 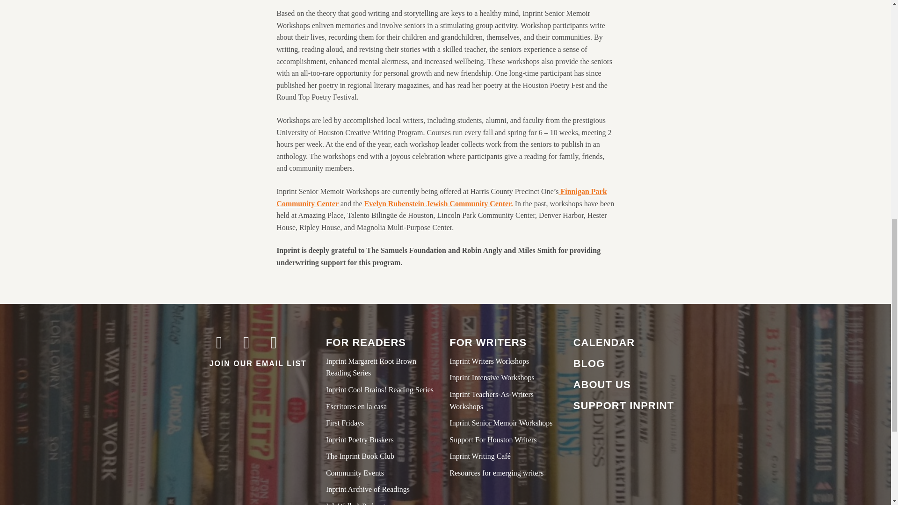 What do you see at coordinates (384, 503) in the screenshot?
I see `Ink Well: A Podcast` at bounding box center [384, 503].